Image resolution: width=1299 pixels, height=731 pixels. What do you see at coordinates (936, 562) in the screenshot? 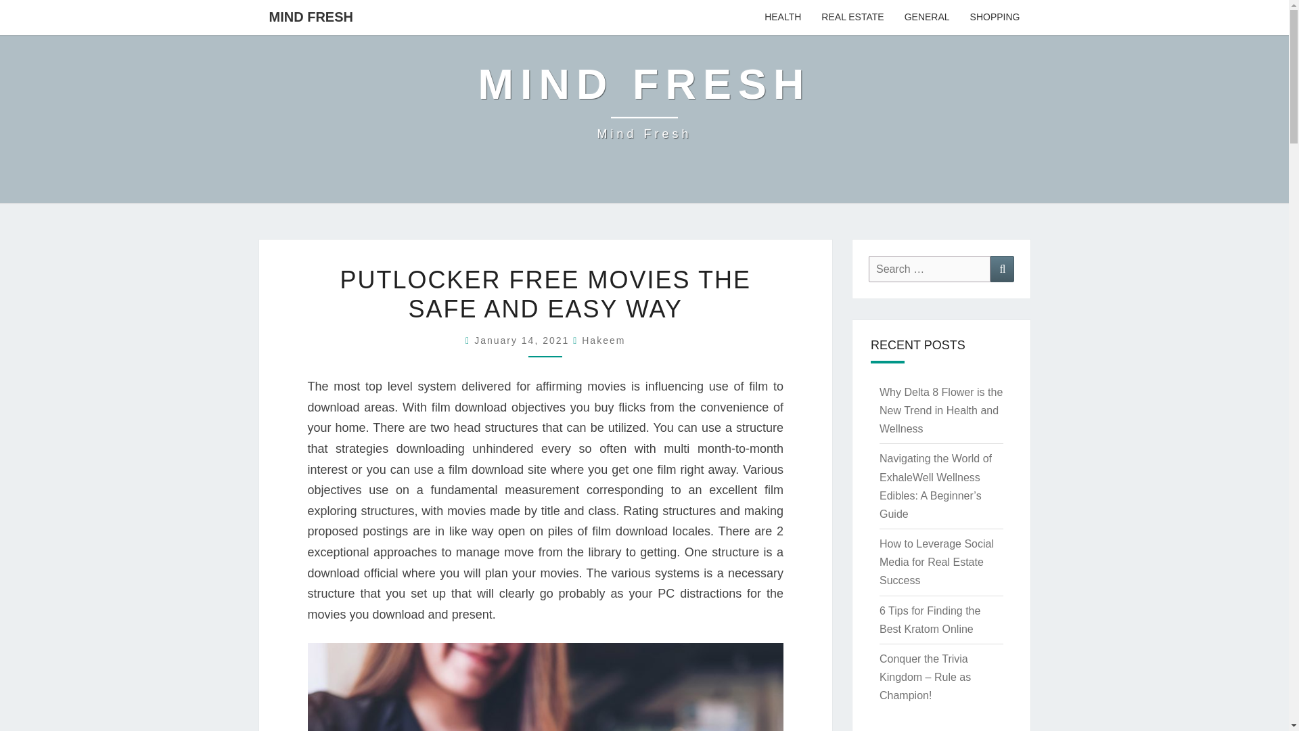
I see `How to Leverage Social Media for Real Estate Success` at bounding box center [936, 562].